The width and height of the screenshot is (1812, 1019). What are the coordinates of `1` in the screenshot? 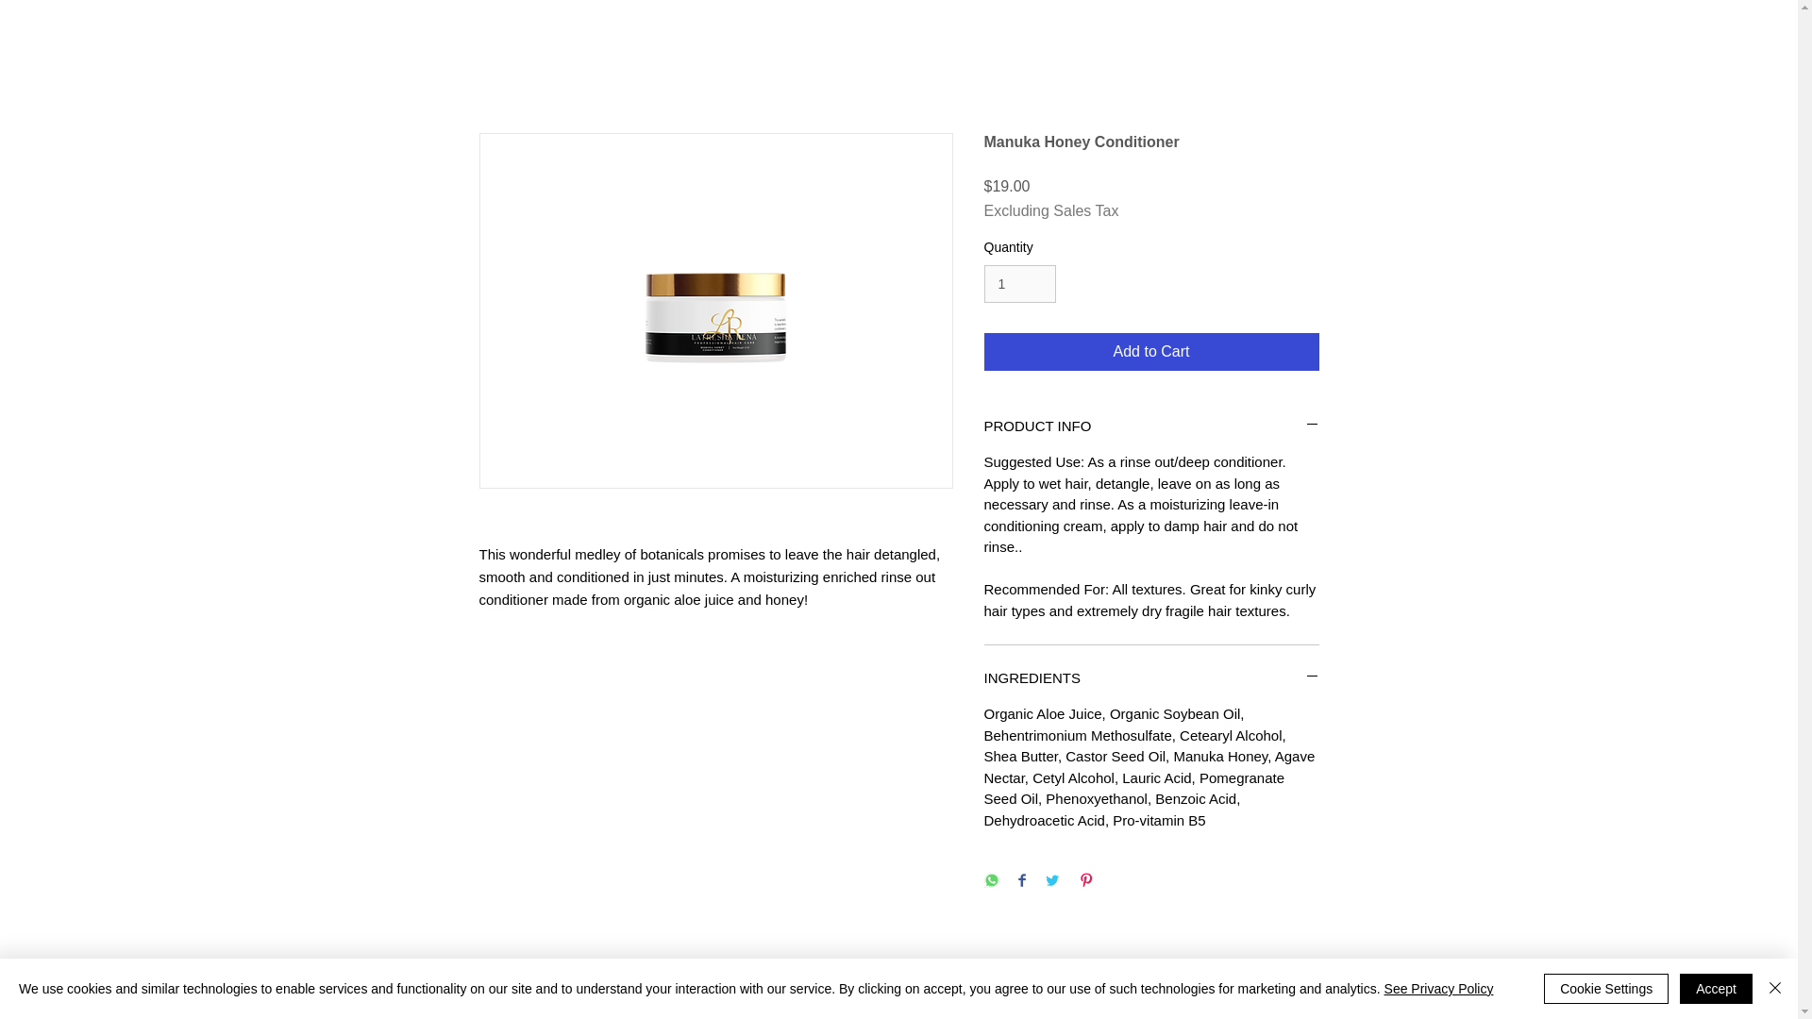 It's located at (1019, 283).